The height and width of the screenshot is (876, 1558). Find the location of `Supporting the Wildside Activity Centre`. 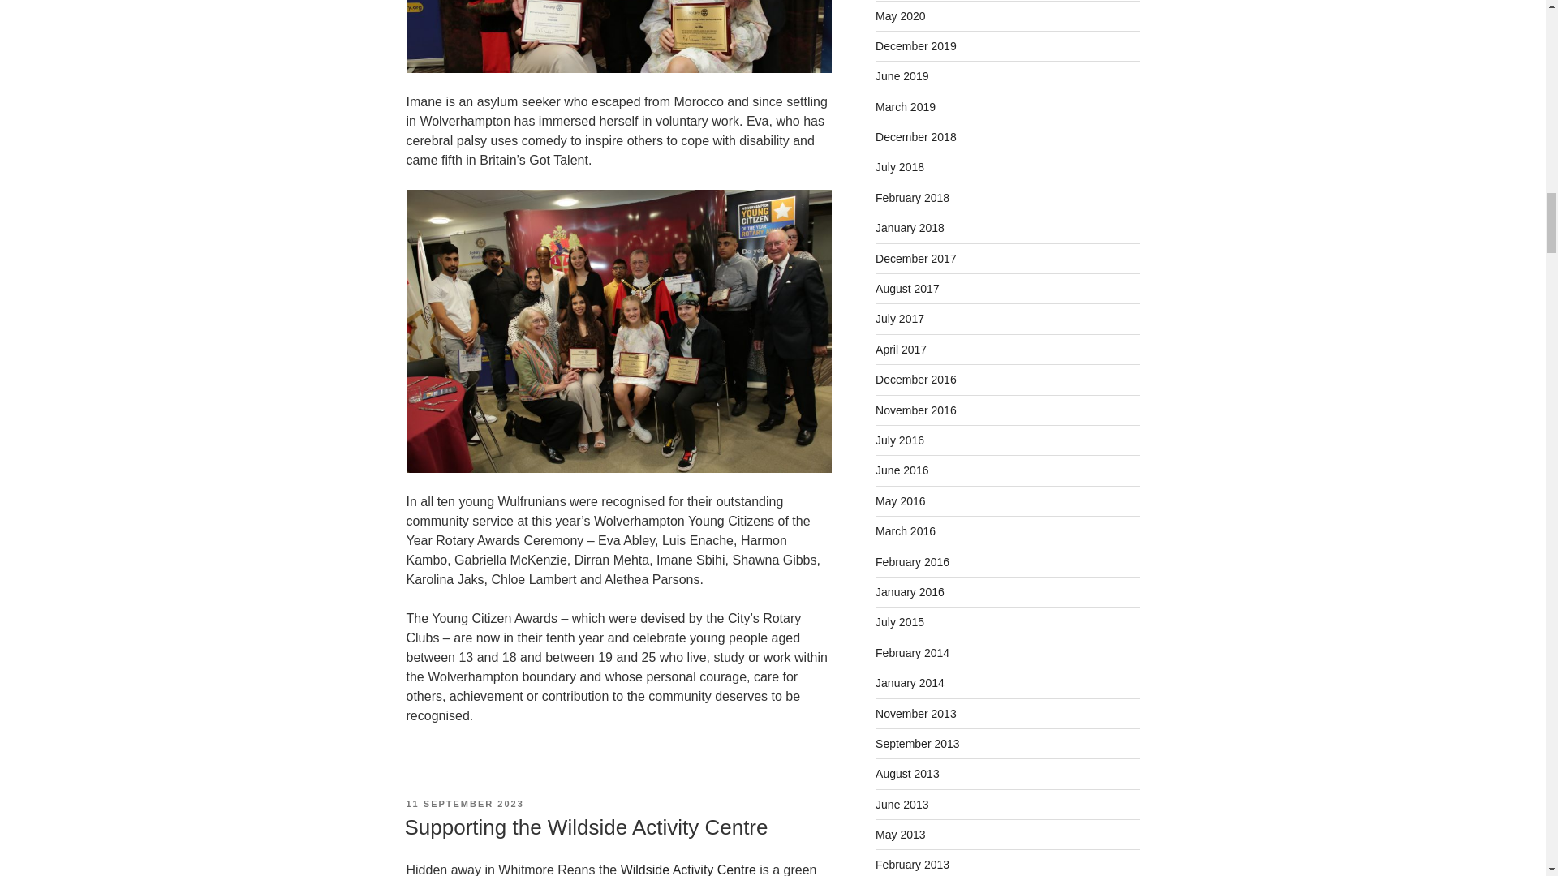

Supporting the Wildside Activity Centre is located at coordinates (586, 827).